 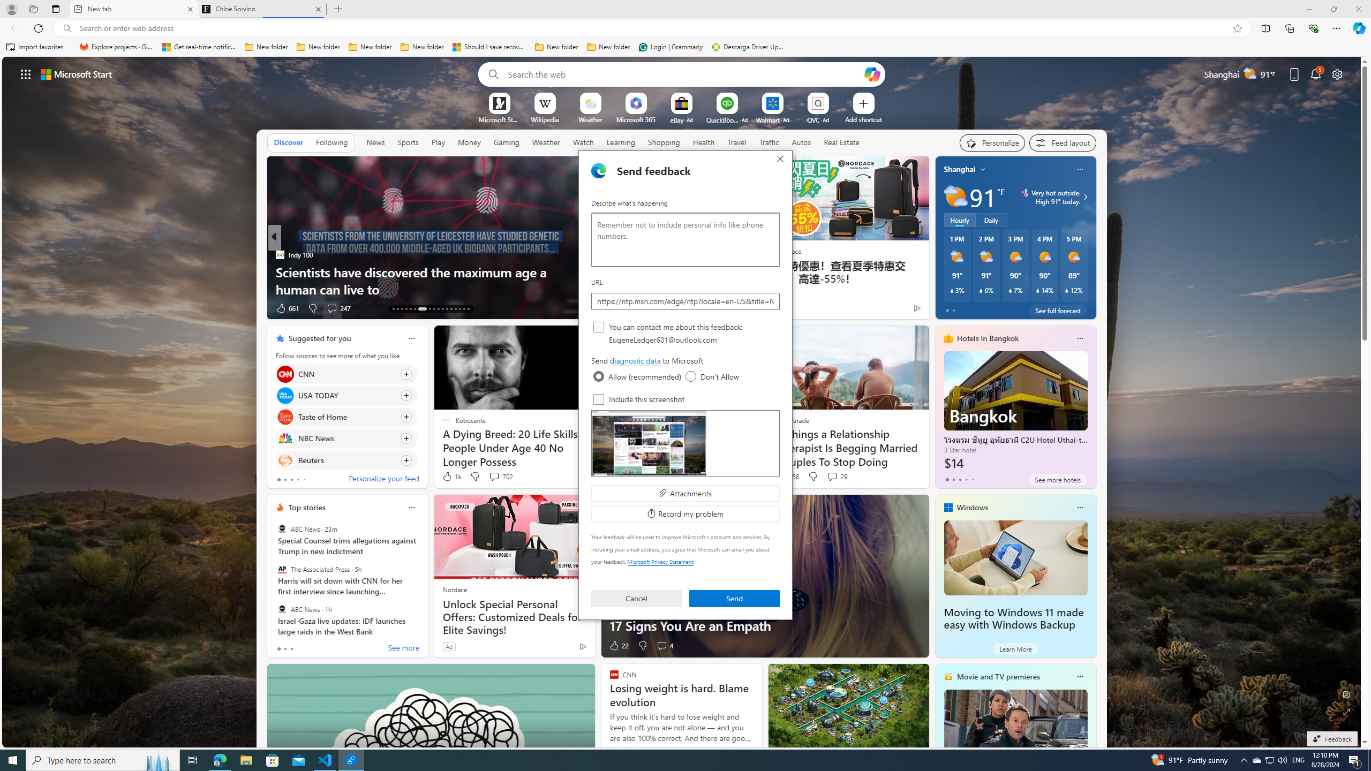 What do you see at coordinates (991, 220) in the screenshot?
I see `Class: icon-img` at bounding box center [991, 220].